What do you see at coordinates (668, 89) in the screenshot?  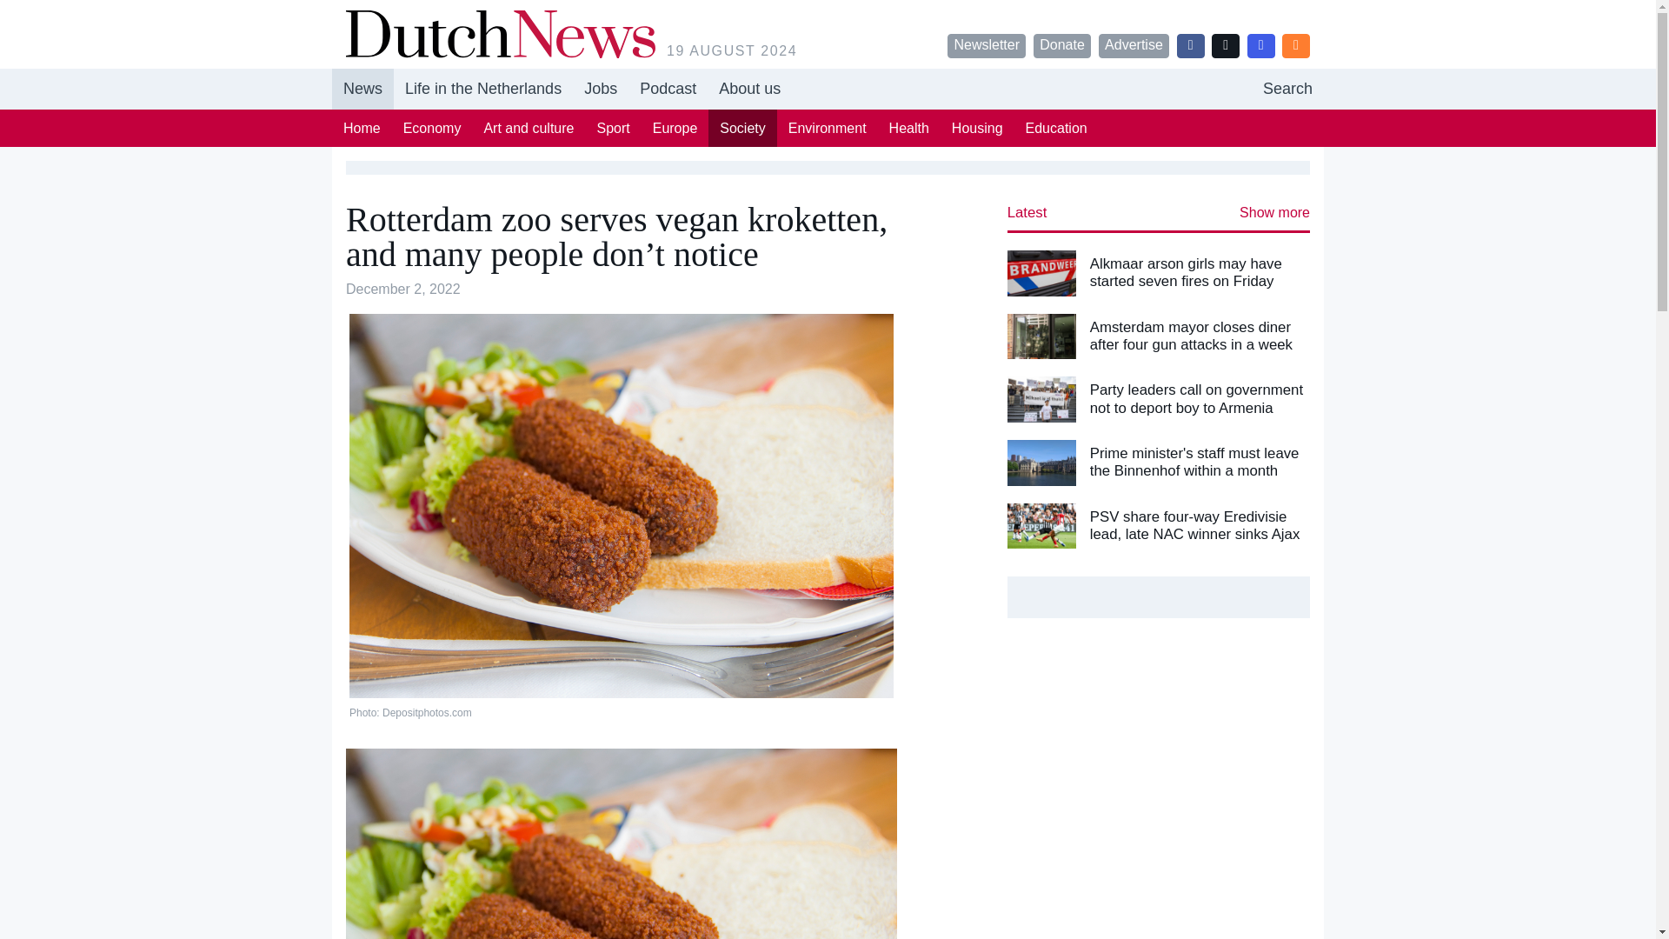 I see `hidden-in-footer` at bounding box center [668, 89].